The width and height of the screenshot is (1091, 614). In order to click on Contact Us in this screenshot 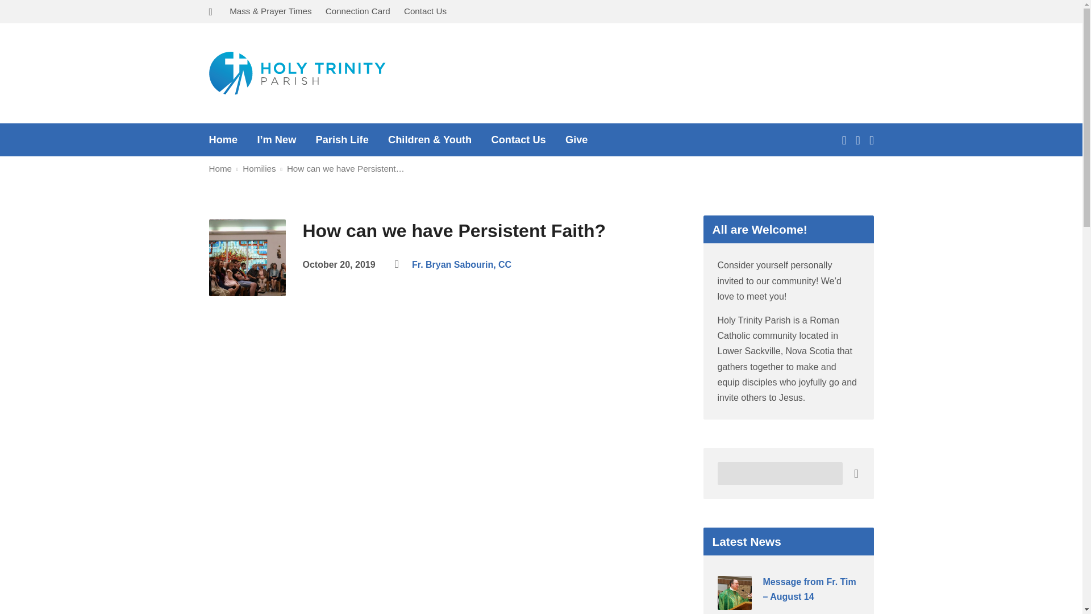, I will do `click(425, 11)`.